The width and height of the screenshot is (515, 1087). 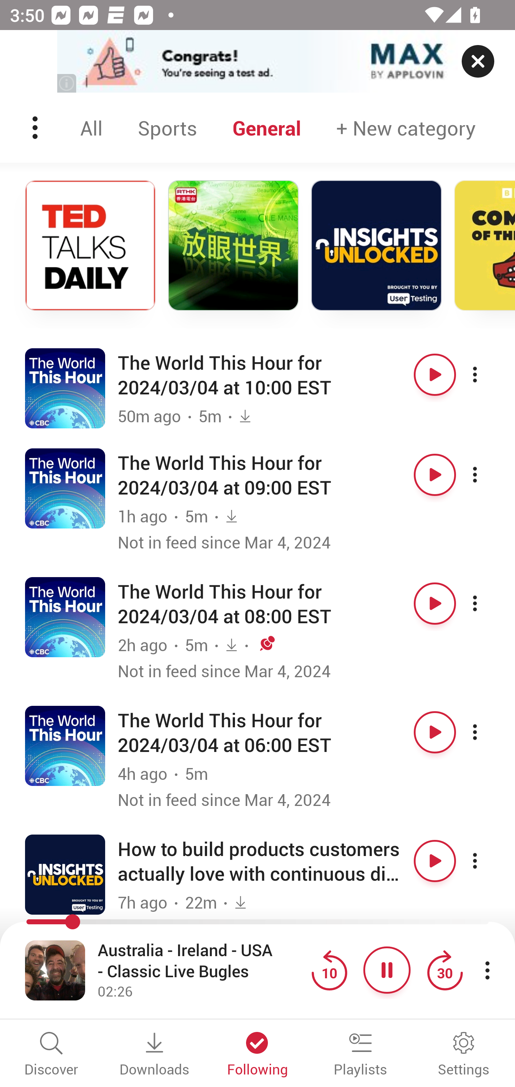 I want to click on More options, so click(x=487, y=604).